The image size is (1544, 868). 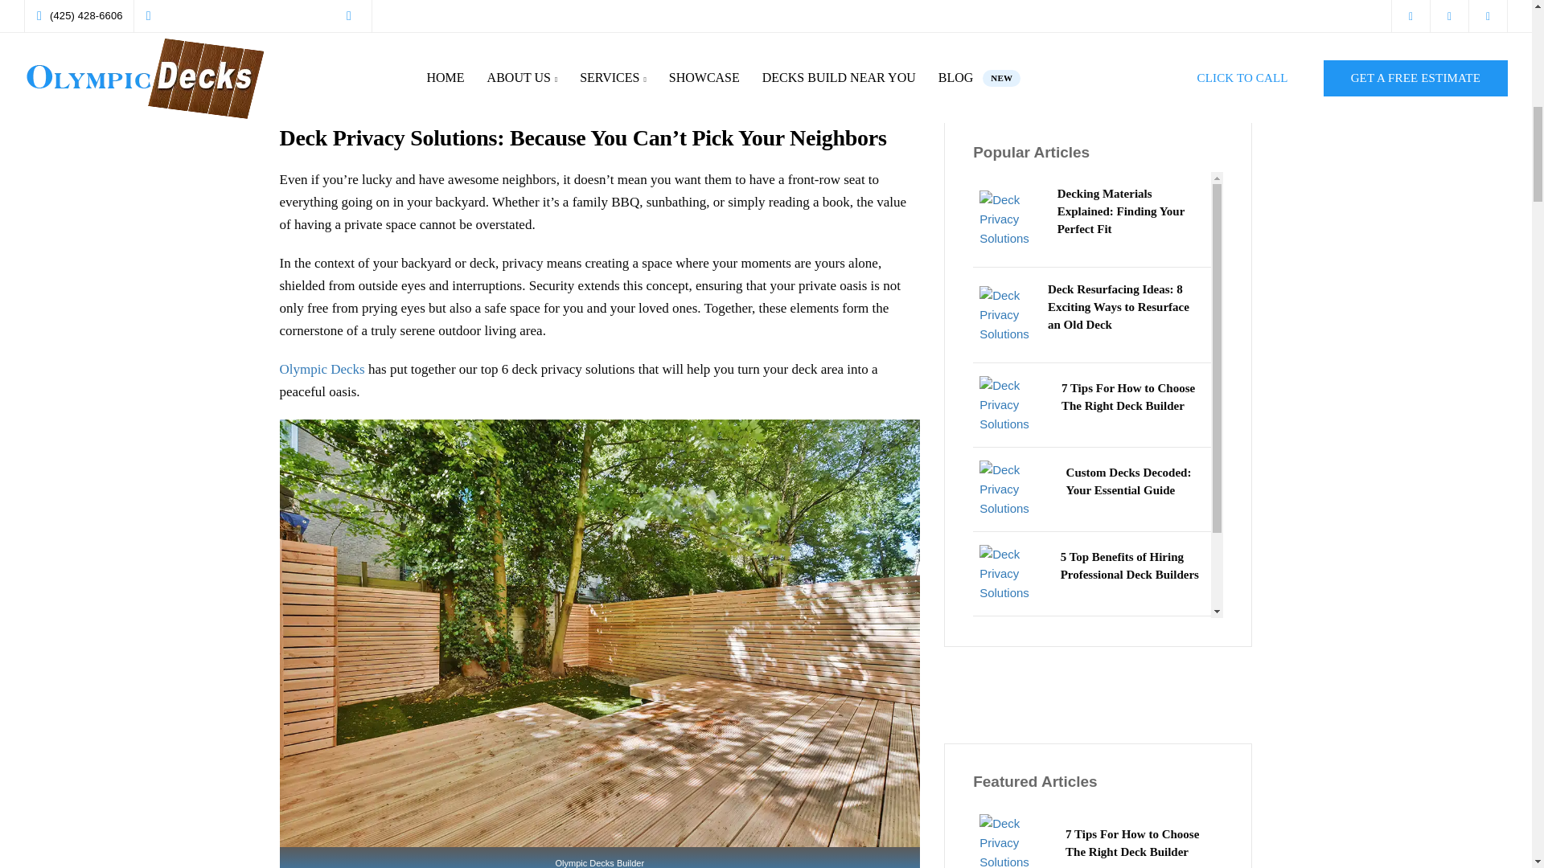 I want to click on deck privacy solutions, so click(x=600, y=632).